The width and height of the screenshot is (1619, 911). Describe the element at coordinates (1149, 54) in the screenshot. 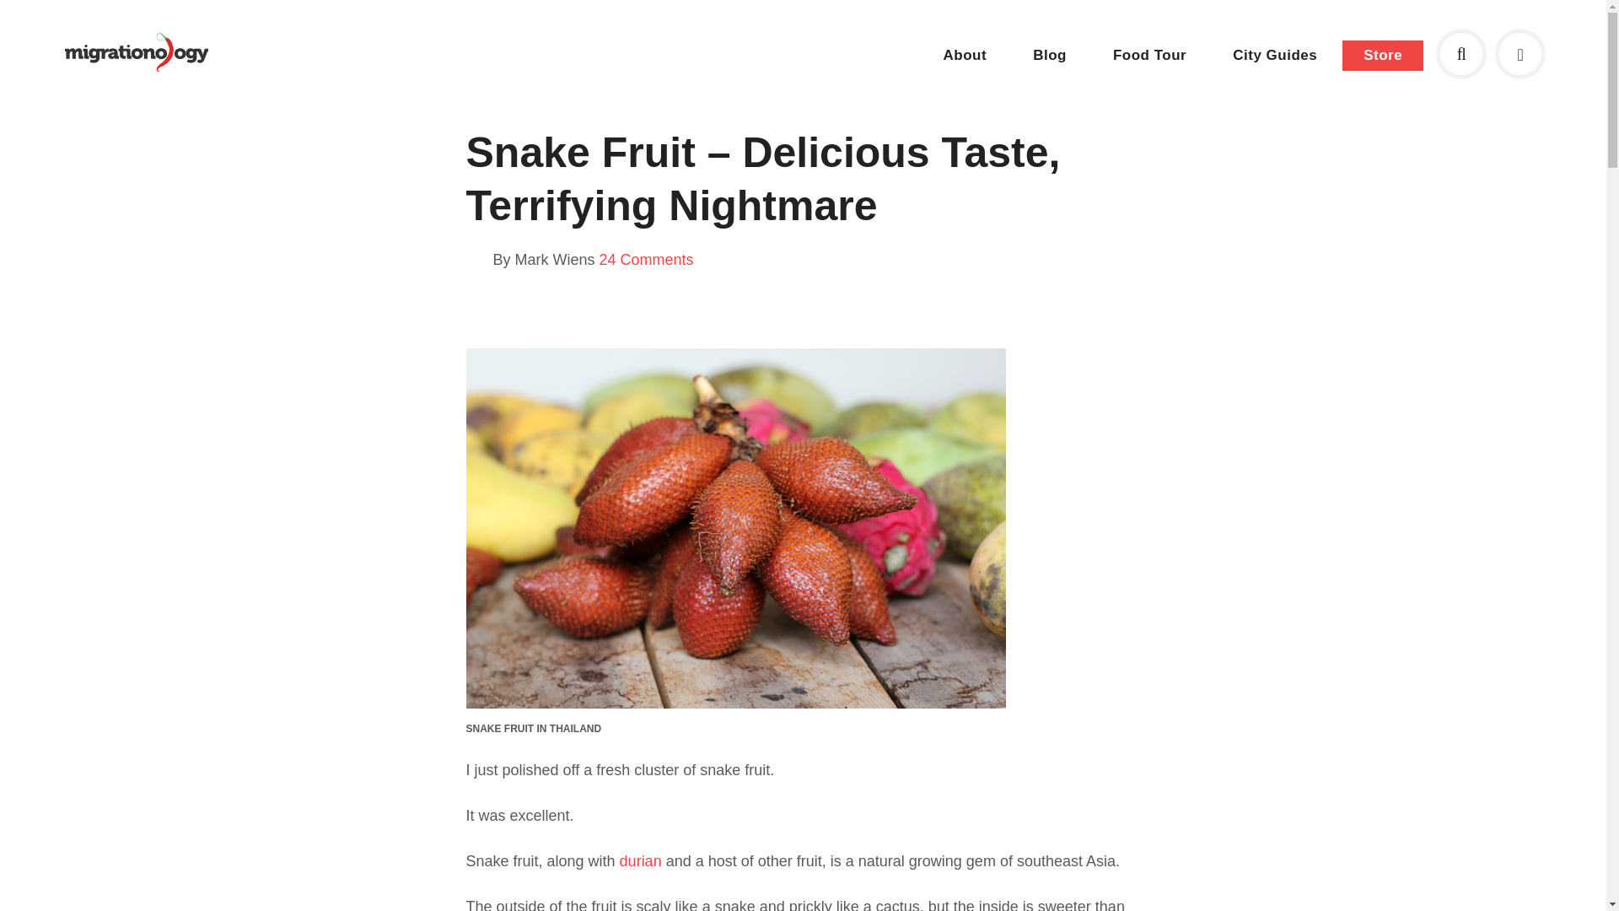

I see `Food Tour` at that location.